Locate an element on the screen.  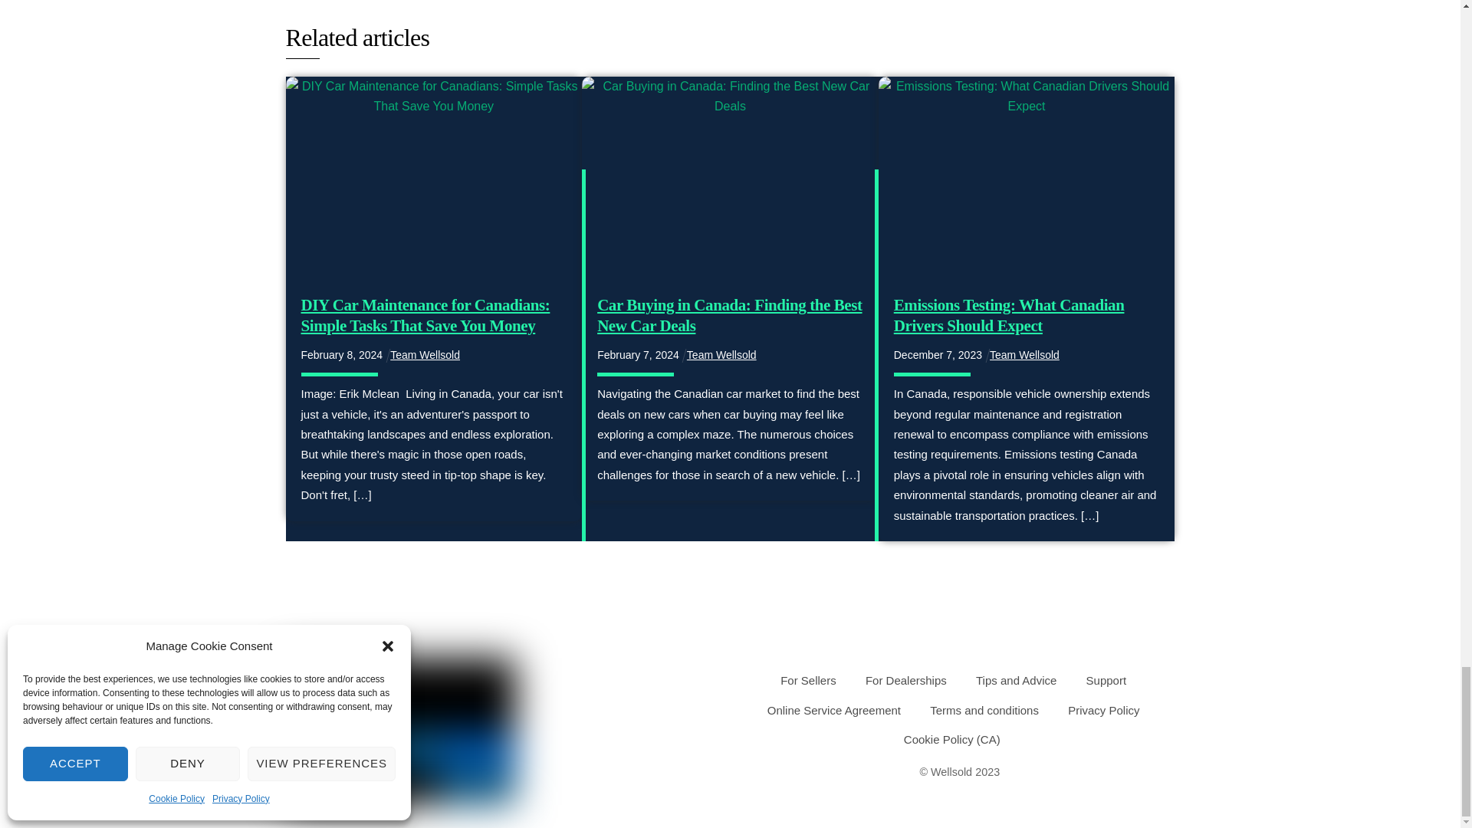
car buying 2 is located at coordinates (730, 178).